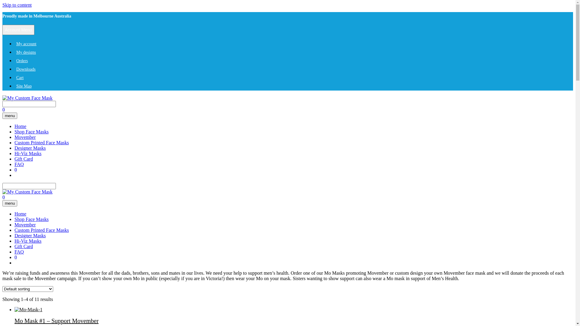 The width and height of the screenshot is (580, 326). What do you see at coordinates (26, 44) in the screenshot?
I see `My account` at bounding box center [26, 44].